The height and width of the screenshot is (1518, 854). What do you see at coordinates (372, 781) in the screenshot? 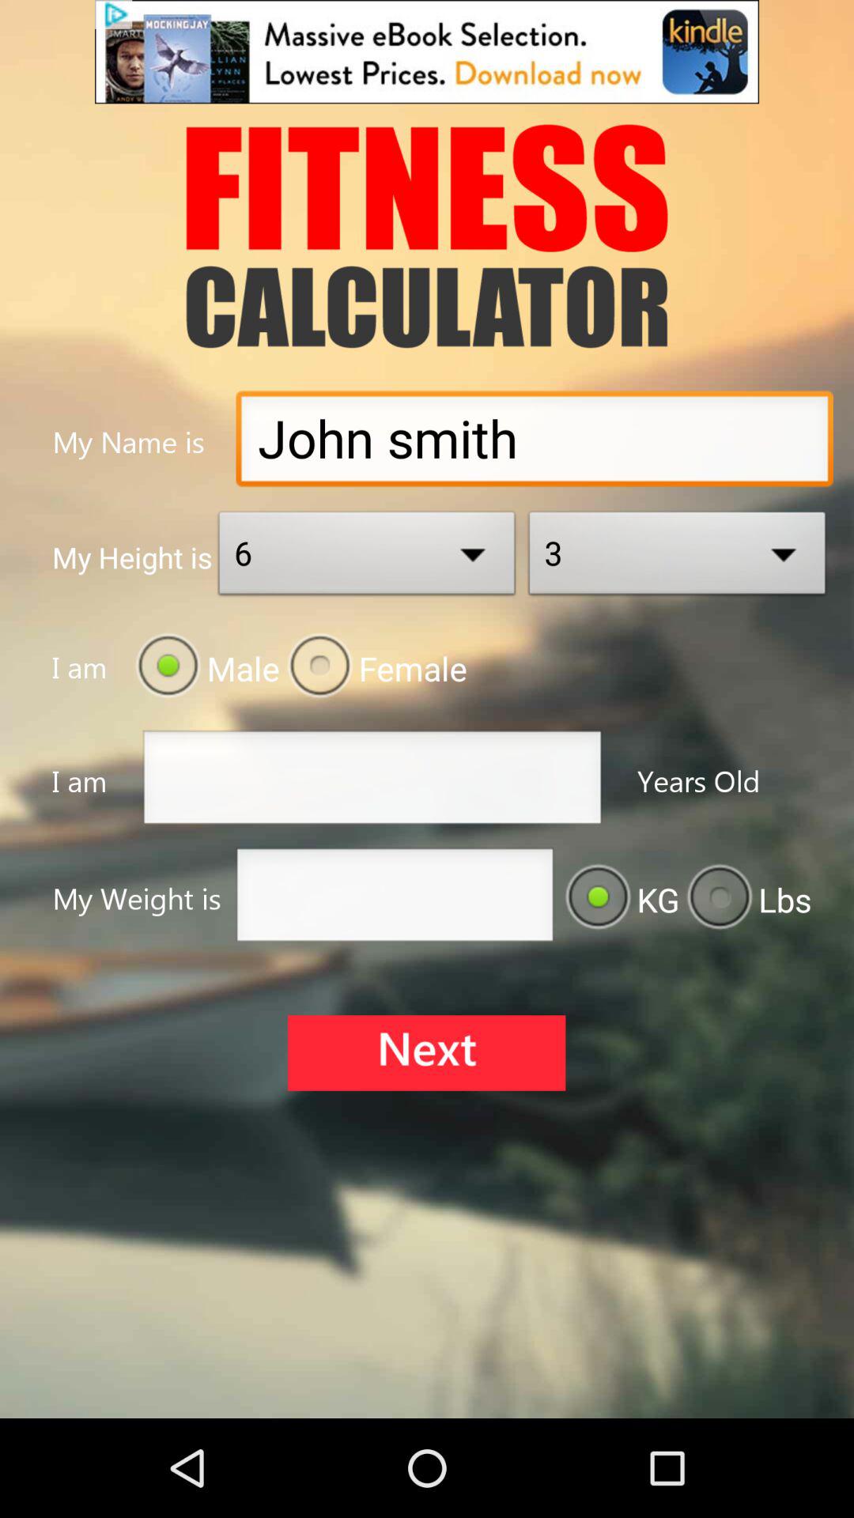
I see `enter age` at bounding box center [372, 781].